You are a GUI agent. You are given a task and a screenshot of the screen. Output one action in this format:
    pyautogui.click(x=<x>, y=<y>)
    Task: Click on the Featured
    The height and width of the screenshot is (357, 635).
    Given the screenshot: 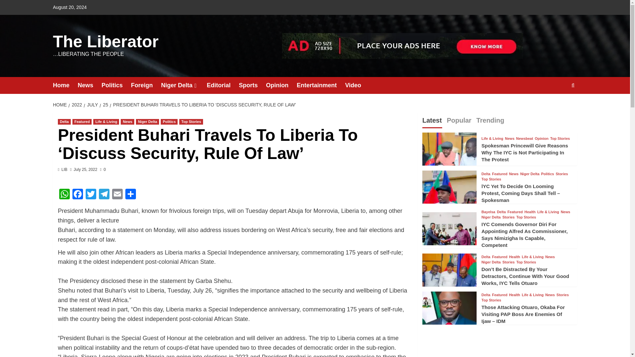 What is the action you would take?
    pyautogui.click(x=82, y=122)
    